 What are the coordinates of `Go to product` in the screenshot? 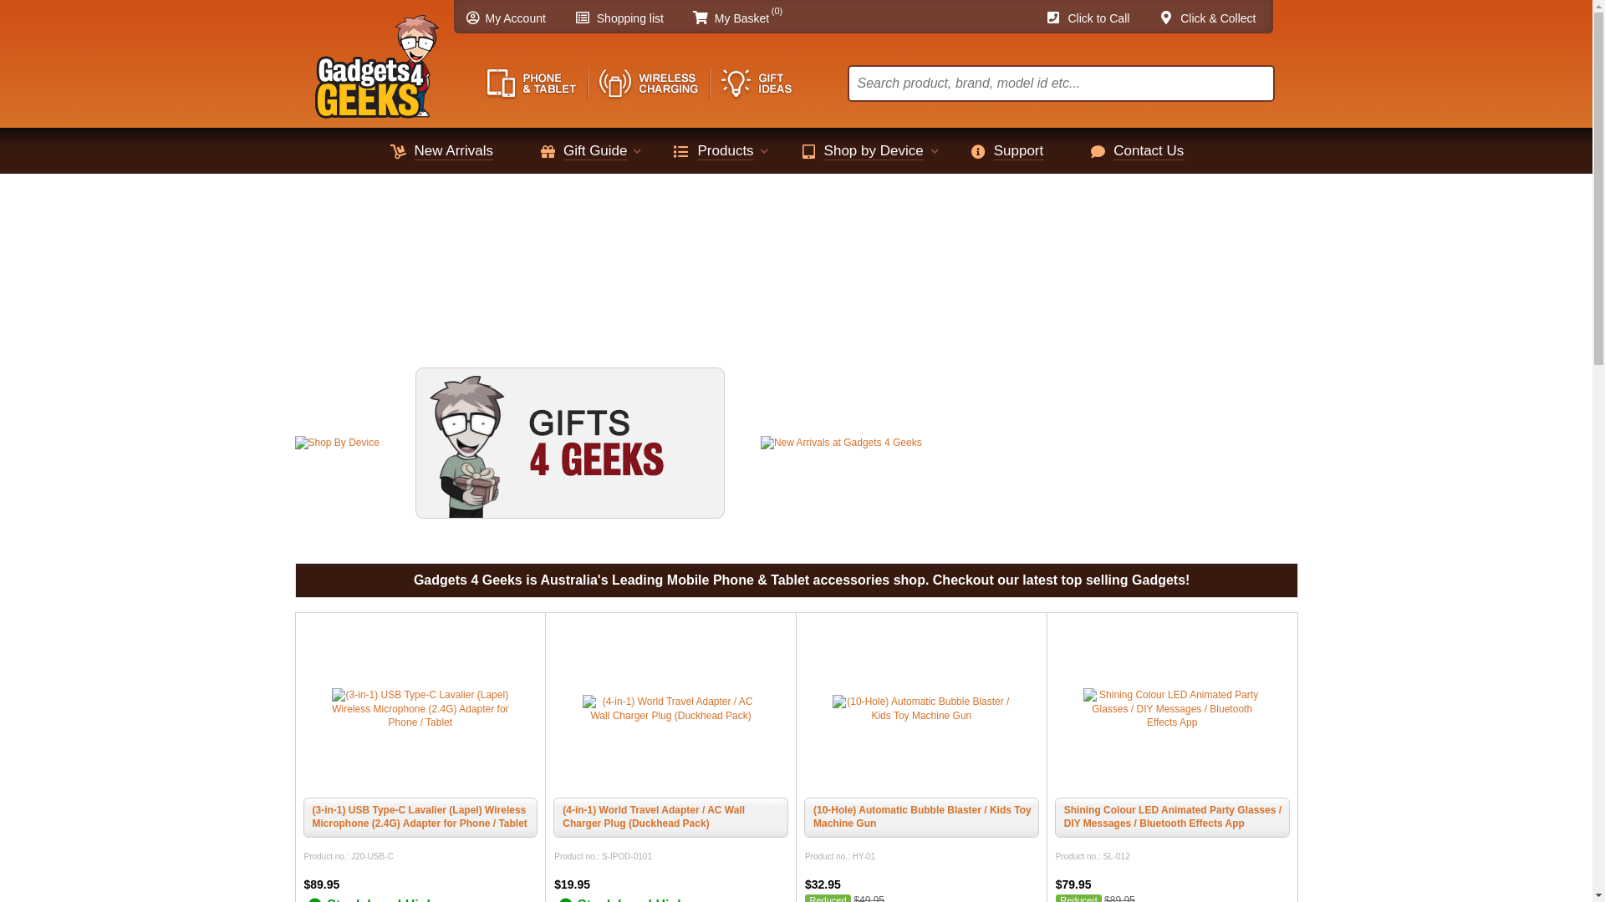 It's located at (921, 710).